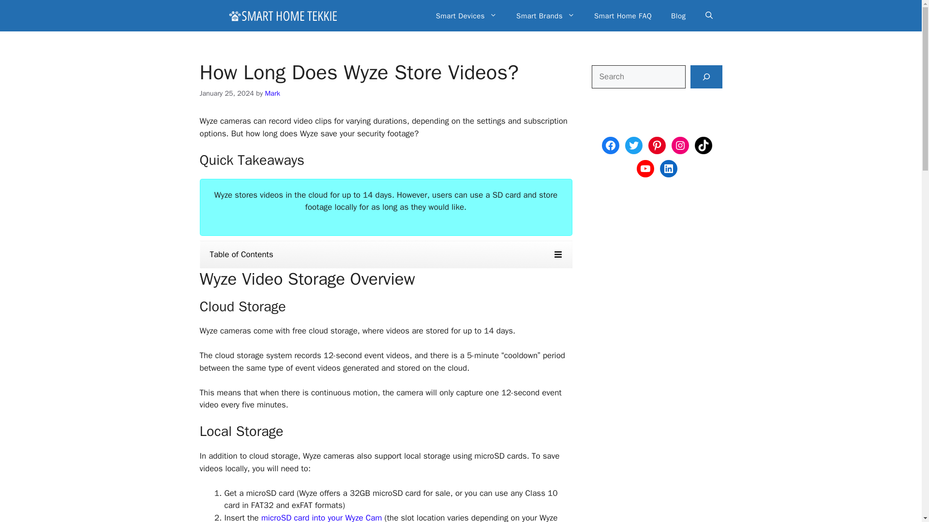  I want to click on Blog, so click(678, 15).